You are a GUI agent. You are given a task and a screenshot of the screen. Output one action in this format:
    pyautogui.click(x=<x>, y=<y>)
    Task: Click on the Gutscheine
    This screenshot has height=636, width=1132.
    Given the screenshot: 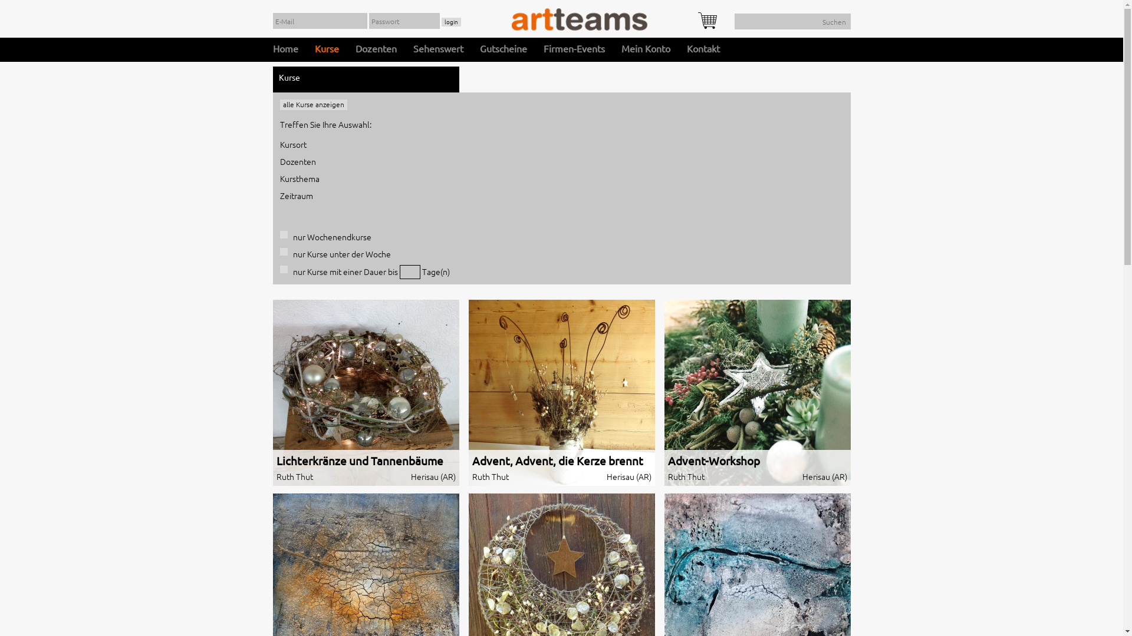 What is the action you would take?
    pyautogui.click(x=504, y=49)
    